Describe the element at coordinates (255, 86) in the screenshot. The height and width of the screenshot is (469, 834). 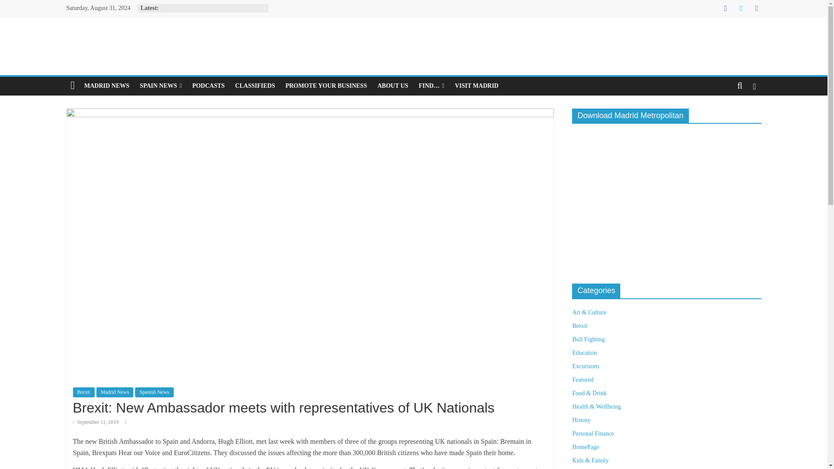
I see `CLASSIFIEDS` at that location.